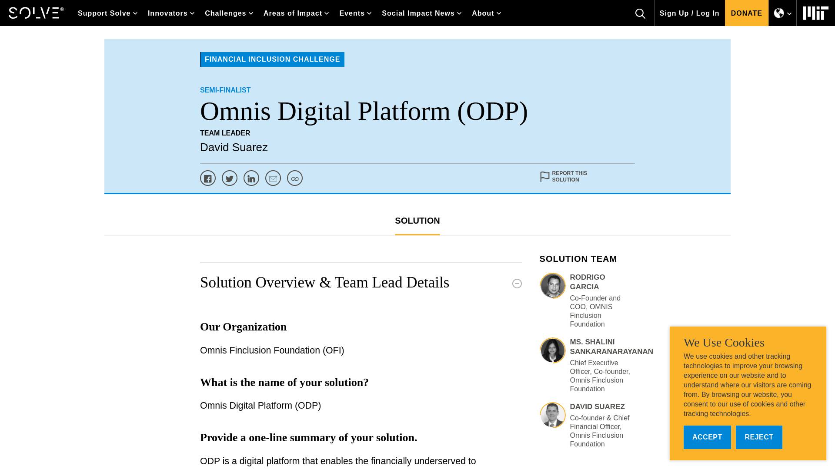  What do you see at coordinates (296, 13) in the screenshot?
I see `Areas of Impact` at bounding box center [296, 13].